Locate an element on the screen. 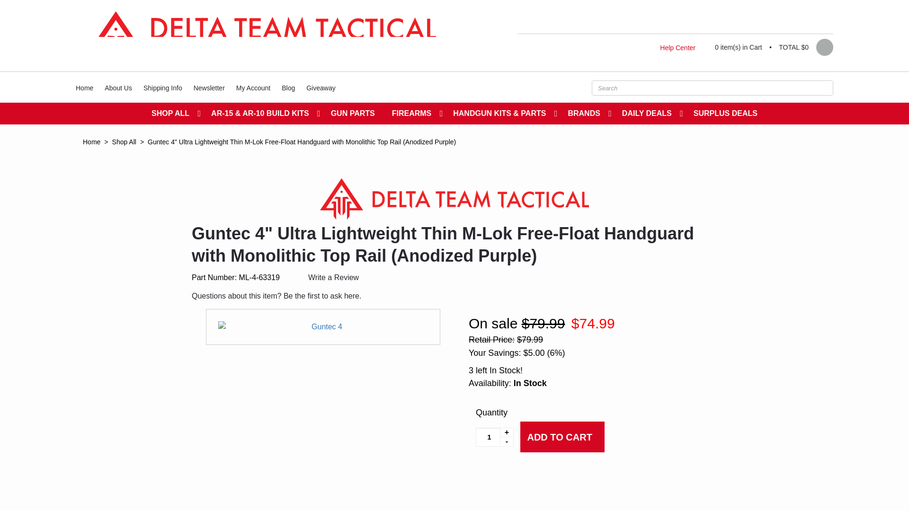  About Us is located at coordinates (118, 88).